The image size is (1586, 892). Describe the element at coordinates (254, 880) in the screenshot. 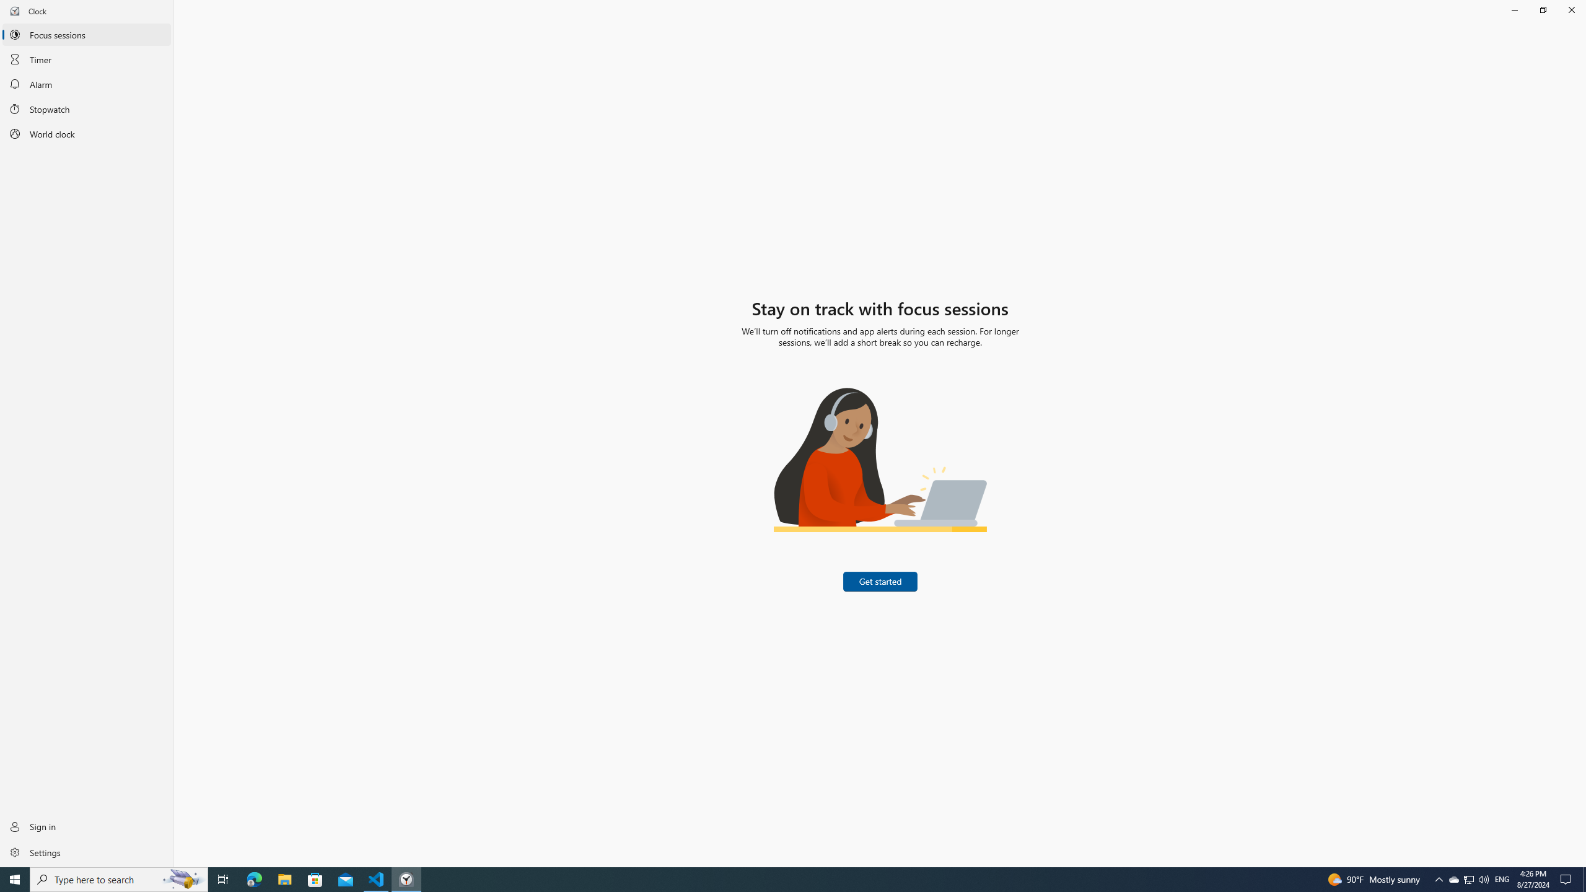

I see `Alarm` at that location.